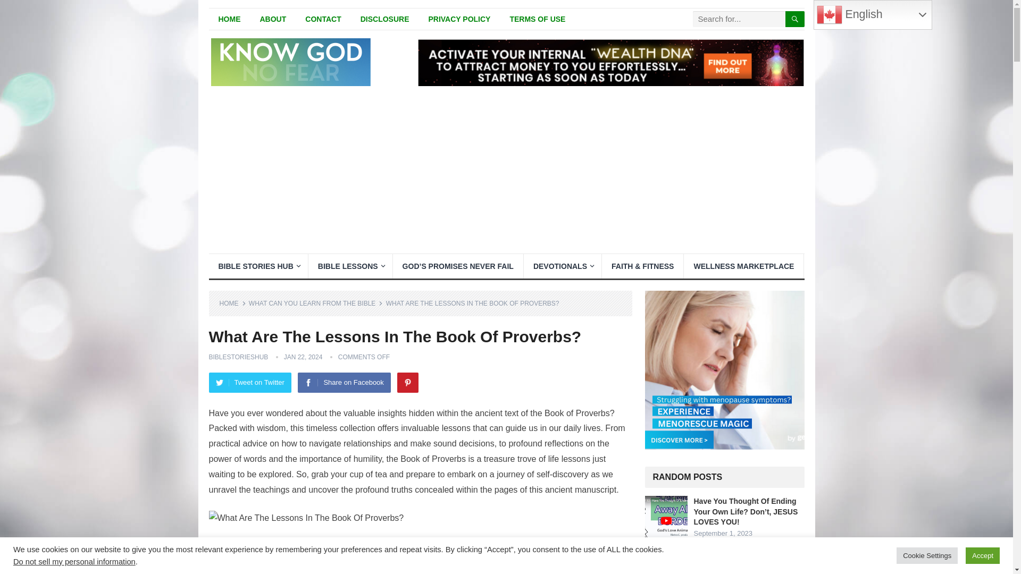 The width and height of the screenshot is (1021, 574). What do you see at coordinates (459, 19) in the screenshot?
I see `PRIVACY POLICY` at bounding box center [459, 19].